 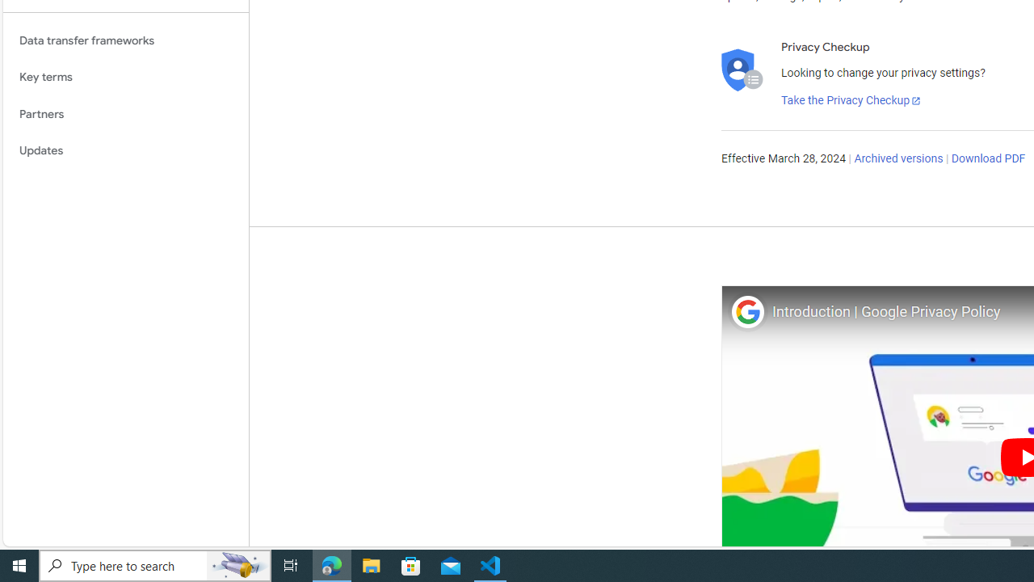 I want to click on Key terms, so click(x=126, y=77).